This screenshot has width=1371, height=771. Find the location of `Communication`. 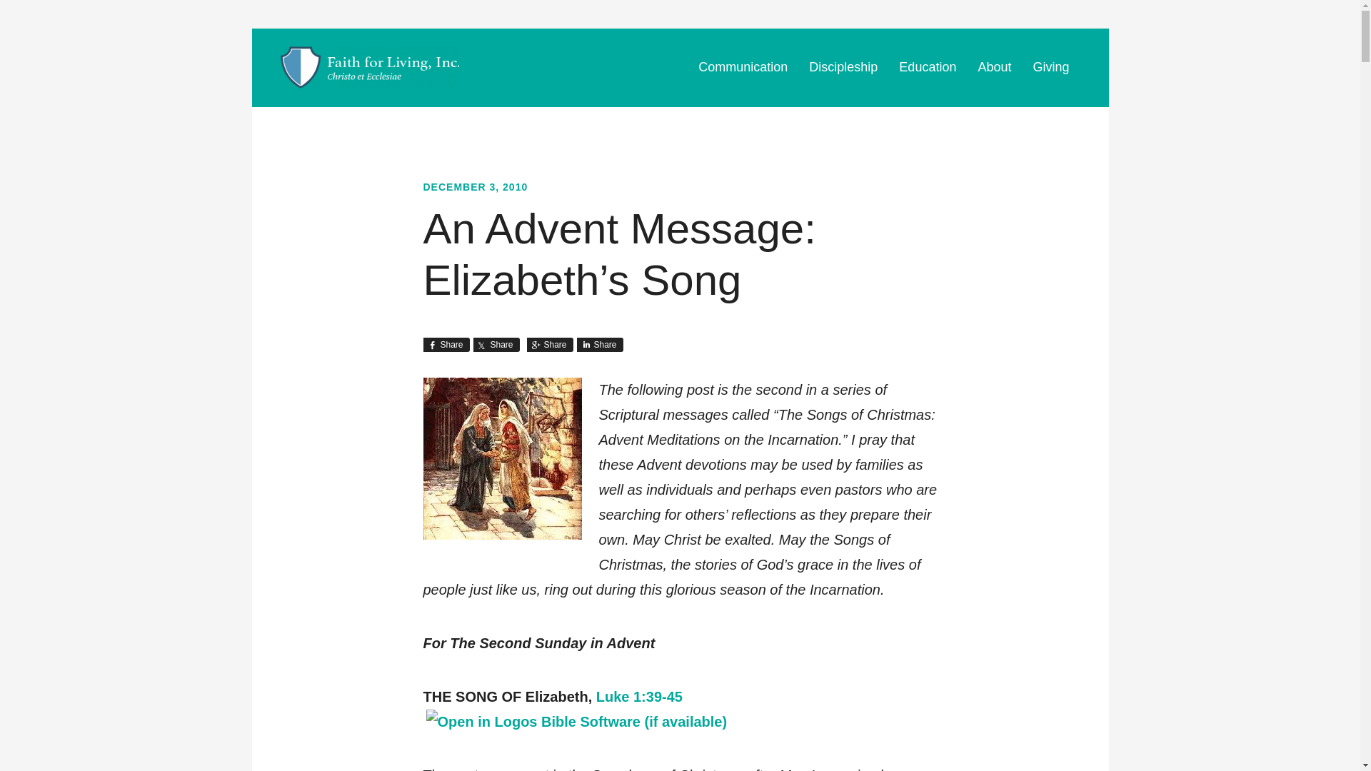

Communication is located at coordinates (743, 67).